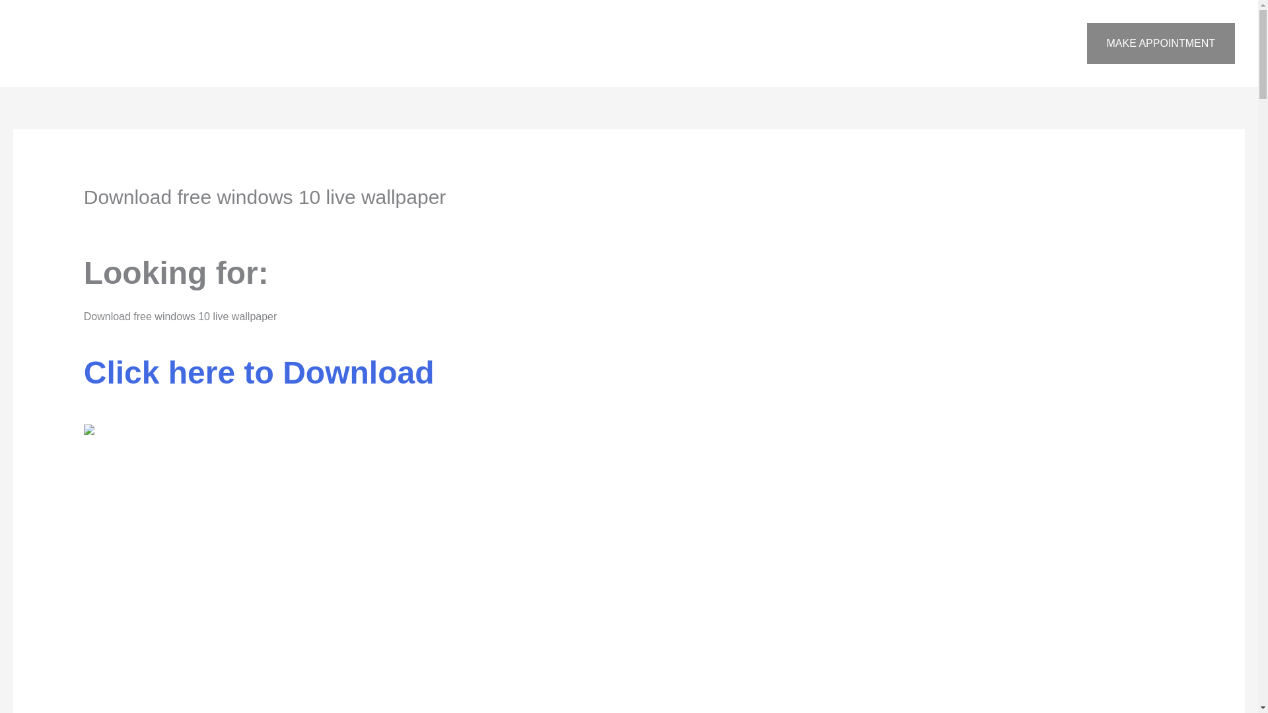 The height and width of the screenshot is (713, 1268). Describe the element at coordinates (971, 44) in the screenshot. I see `CONTACT US` at that location.